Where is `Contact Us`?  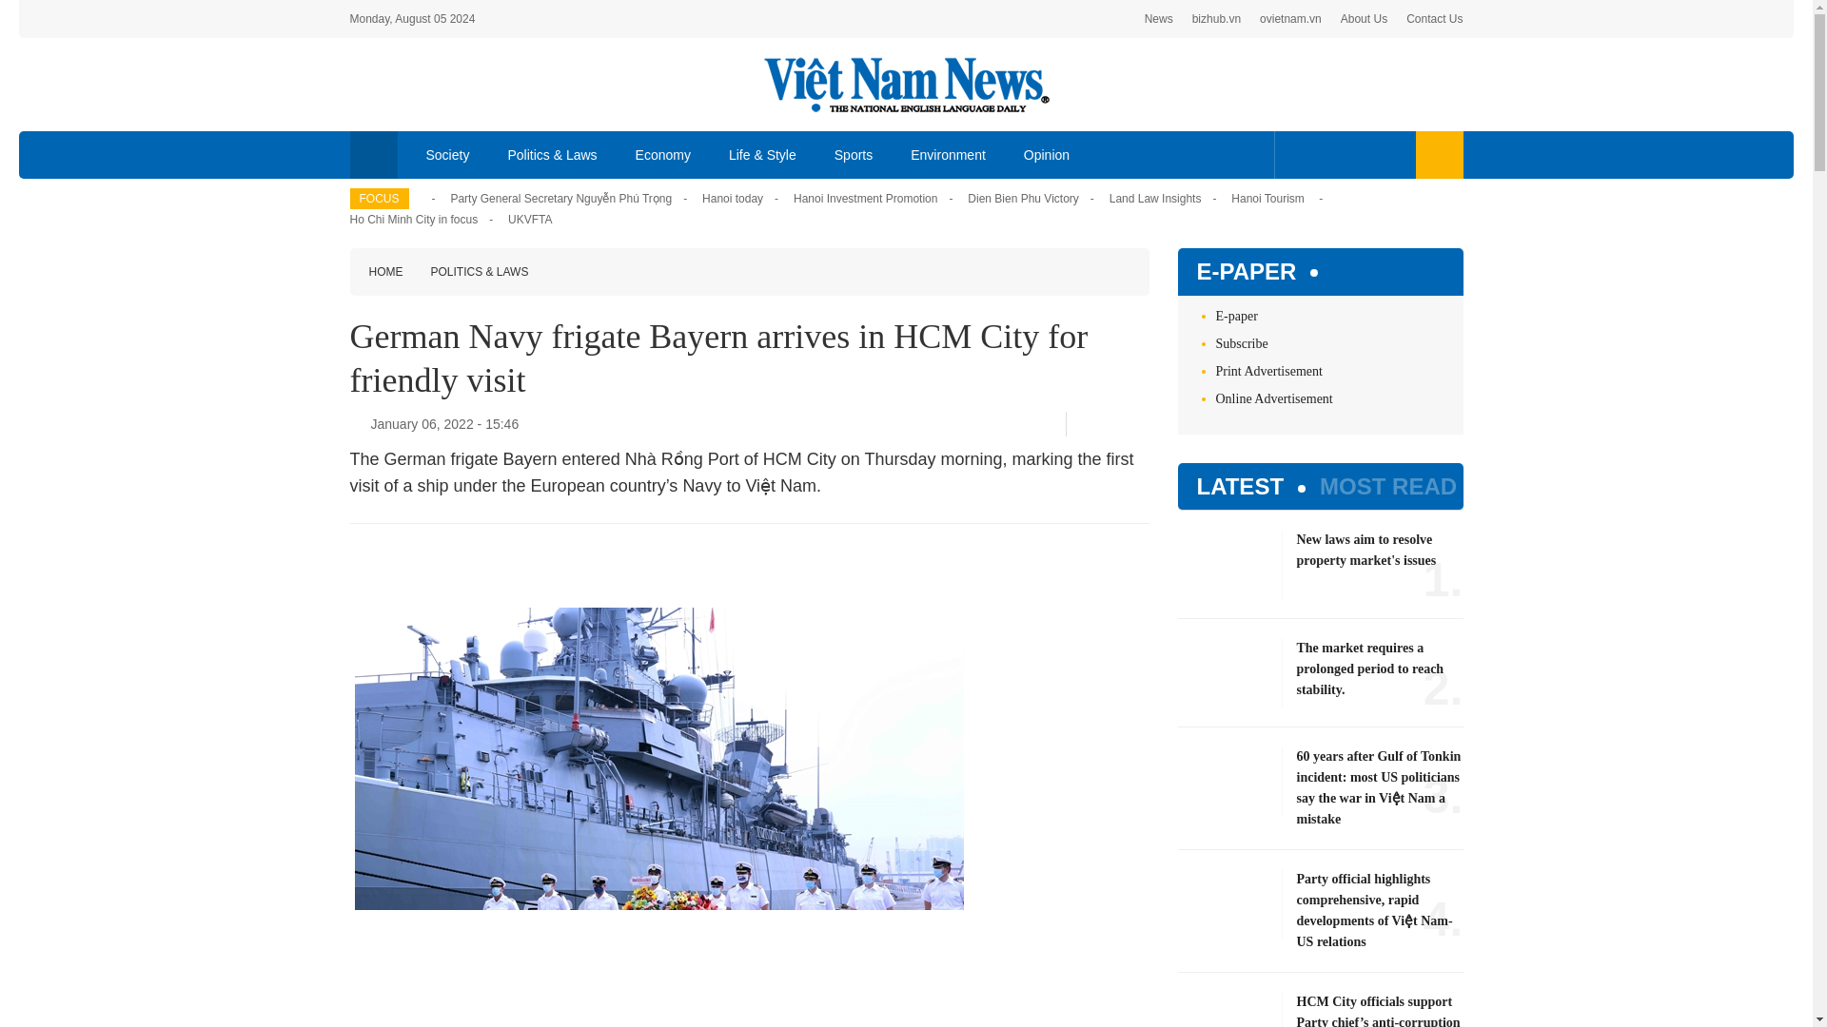
Contact Us is located at coordinates (1435, 19).